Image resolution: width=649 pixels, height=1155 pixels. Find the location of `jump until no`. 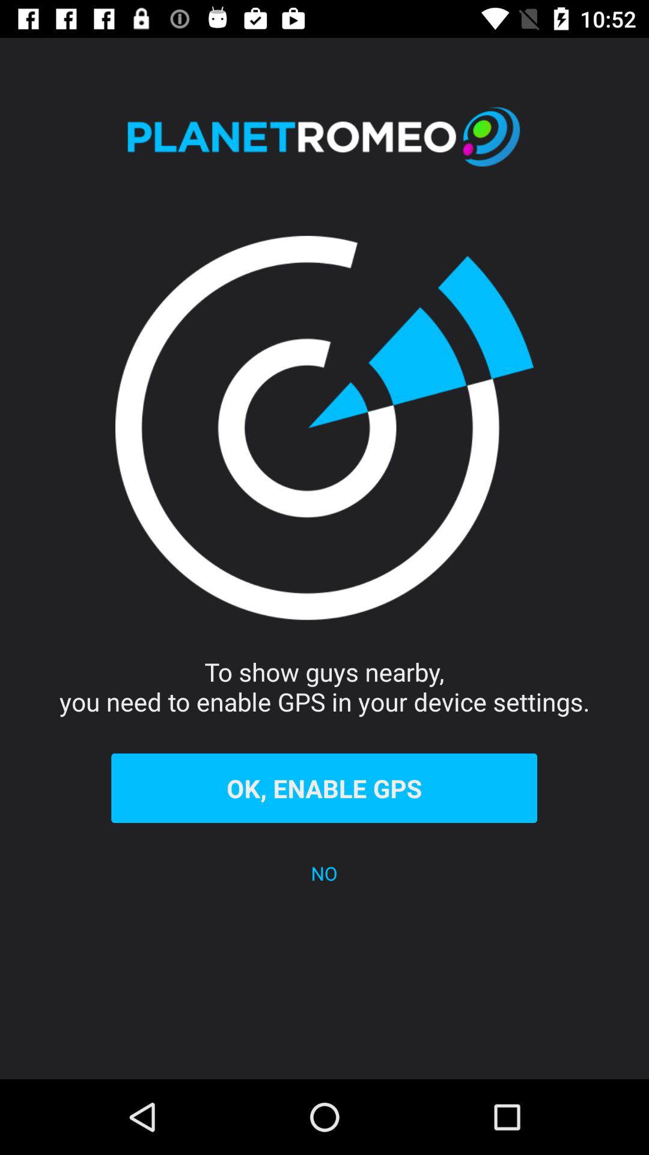

jump until no is located at coordinates (324, 873).